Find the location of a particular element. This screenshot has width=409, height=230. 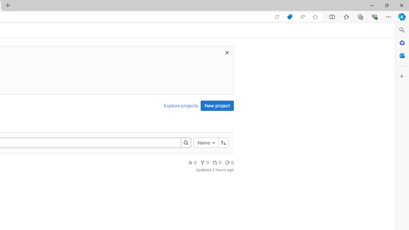

Open in app is located at coordinates (277, 17).